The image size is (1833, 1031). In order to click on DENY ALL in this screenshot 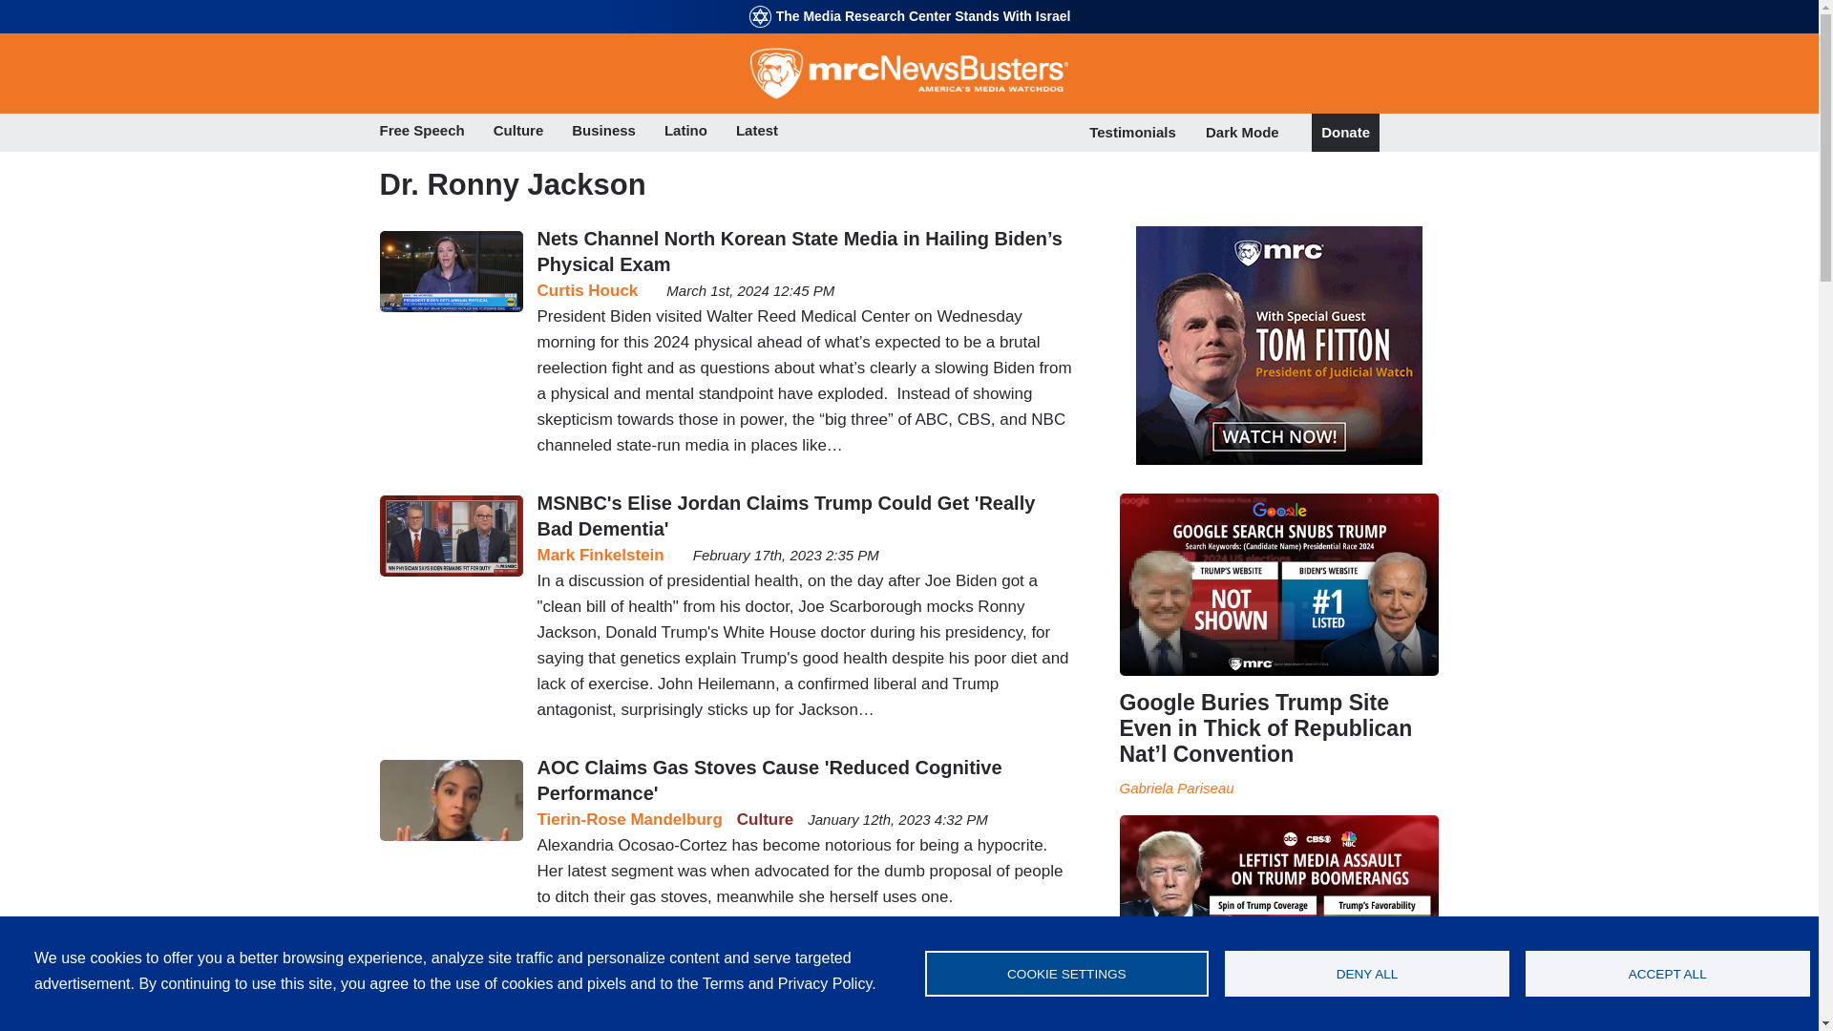, I will do `click(1366, 974)`.